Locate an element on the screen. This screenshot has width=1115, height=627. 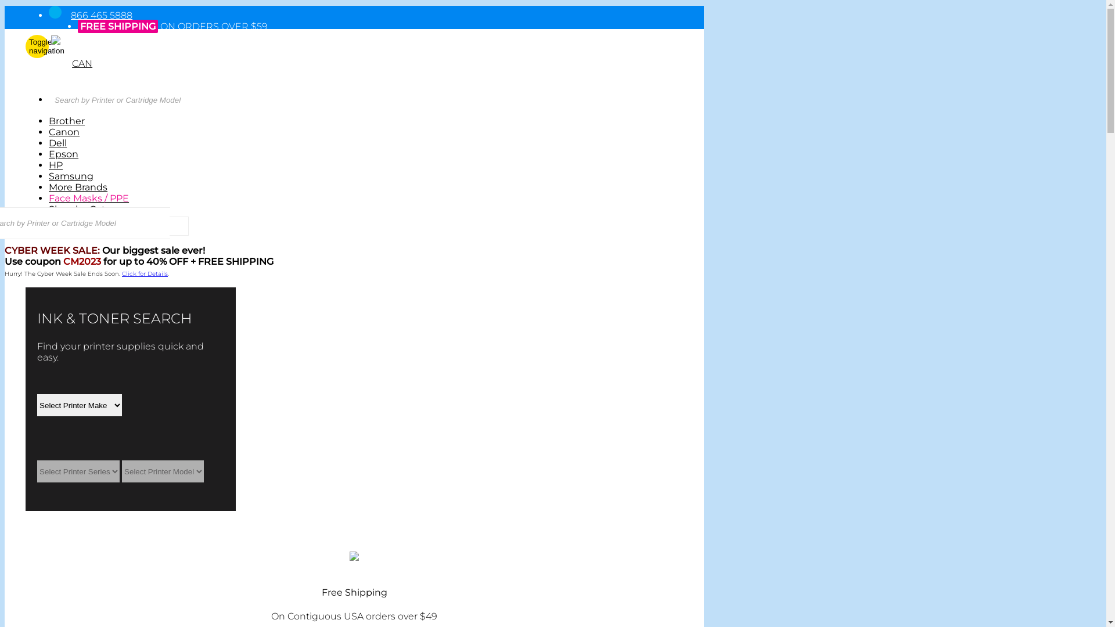
Dell is located at coordinates (58, 143).